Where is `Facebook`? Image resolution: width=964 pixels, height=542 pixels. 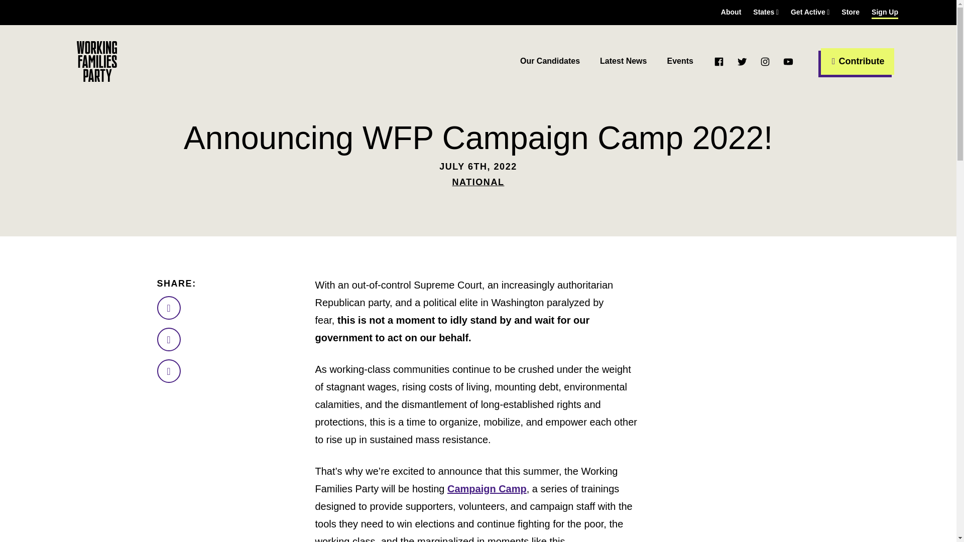
Facebook is located at coordinates (719, 61).